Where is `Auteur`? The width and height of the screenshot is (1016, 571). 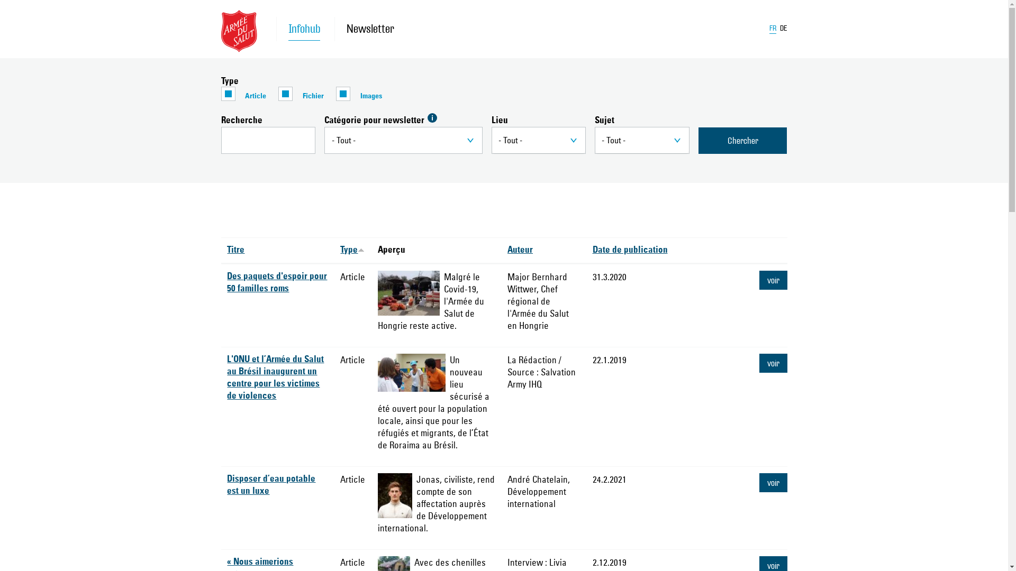 Auteur is located at coordinates (520, 251).